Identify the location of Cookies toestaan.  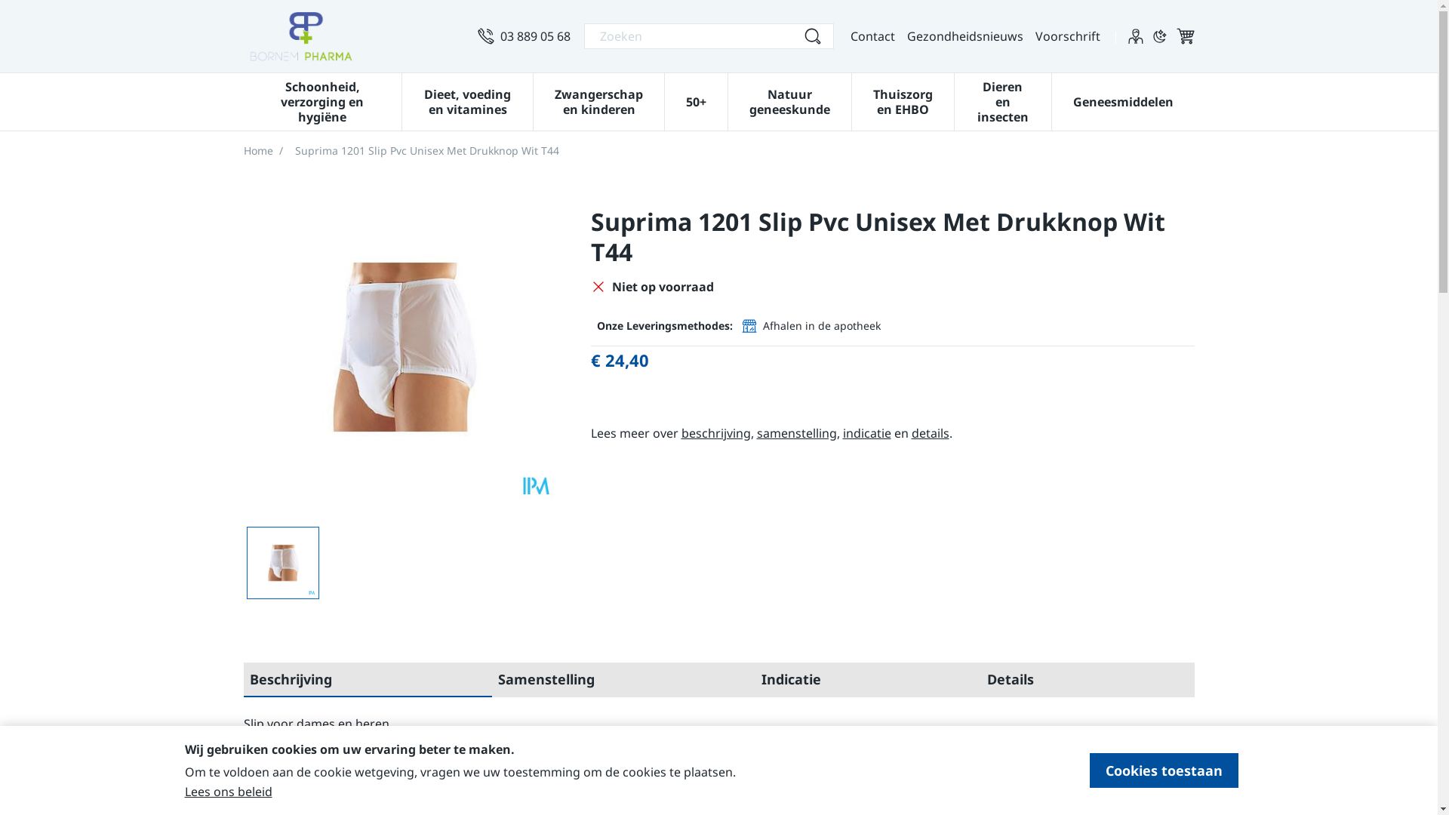
(1164, 770).